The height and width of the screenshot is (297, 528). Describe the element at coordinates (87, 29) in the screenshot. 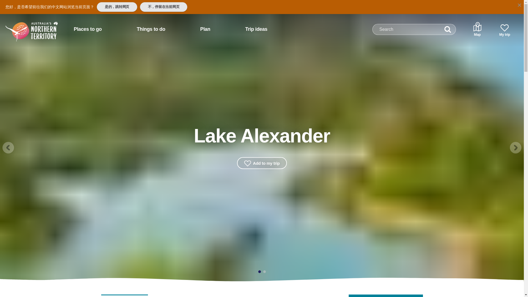

I see `Places to go` at that location.